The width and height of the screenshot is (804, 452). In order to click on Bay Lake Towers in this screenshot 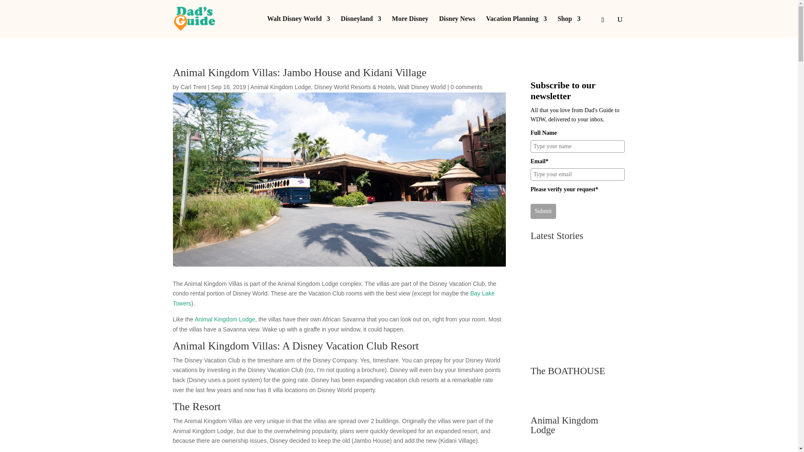, I will do `click(333, 298)`.